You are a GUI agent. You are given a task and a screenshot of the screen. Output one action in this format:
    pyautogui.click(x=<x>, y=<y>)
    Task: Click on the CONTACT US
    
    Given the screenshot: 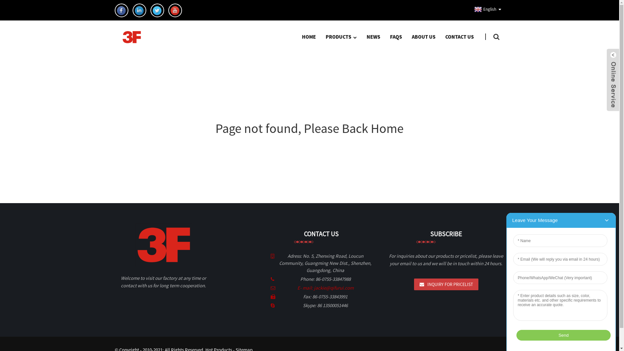 What is the action you would take?
    pyautogui.click(x=459, y=37)
    